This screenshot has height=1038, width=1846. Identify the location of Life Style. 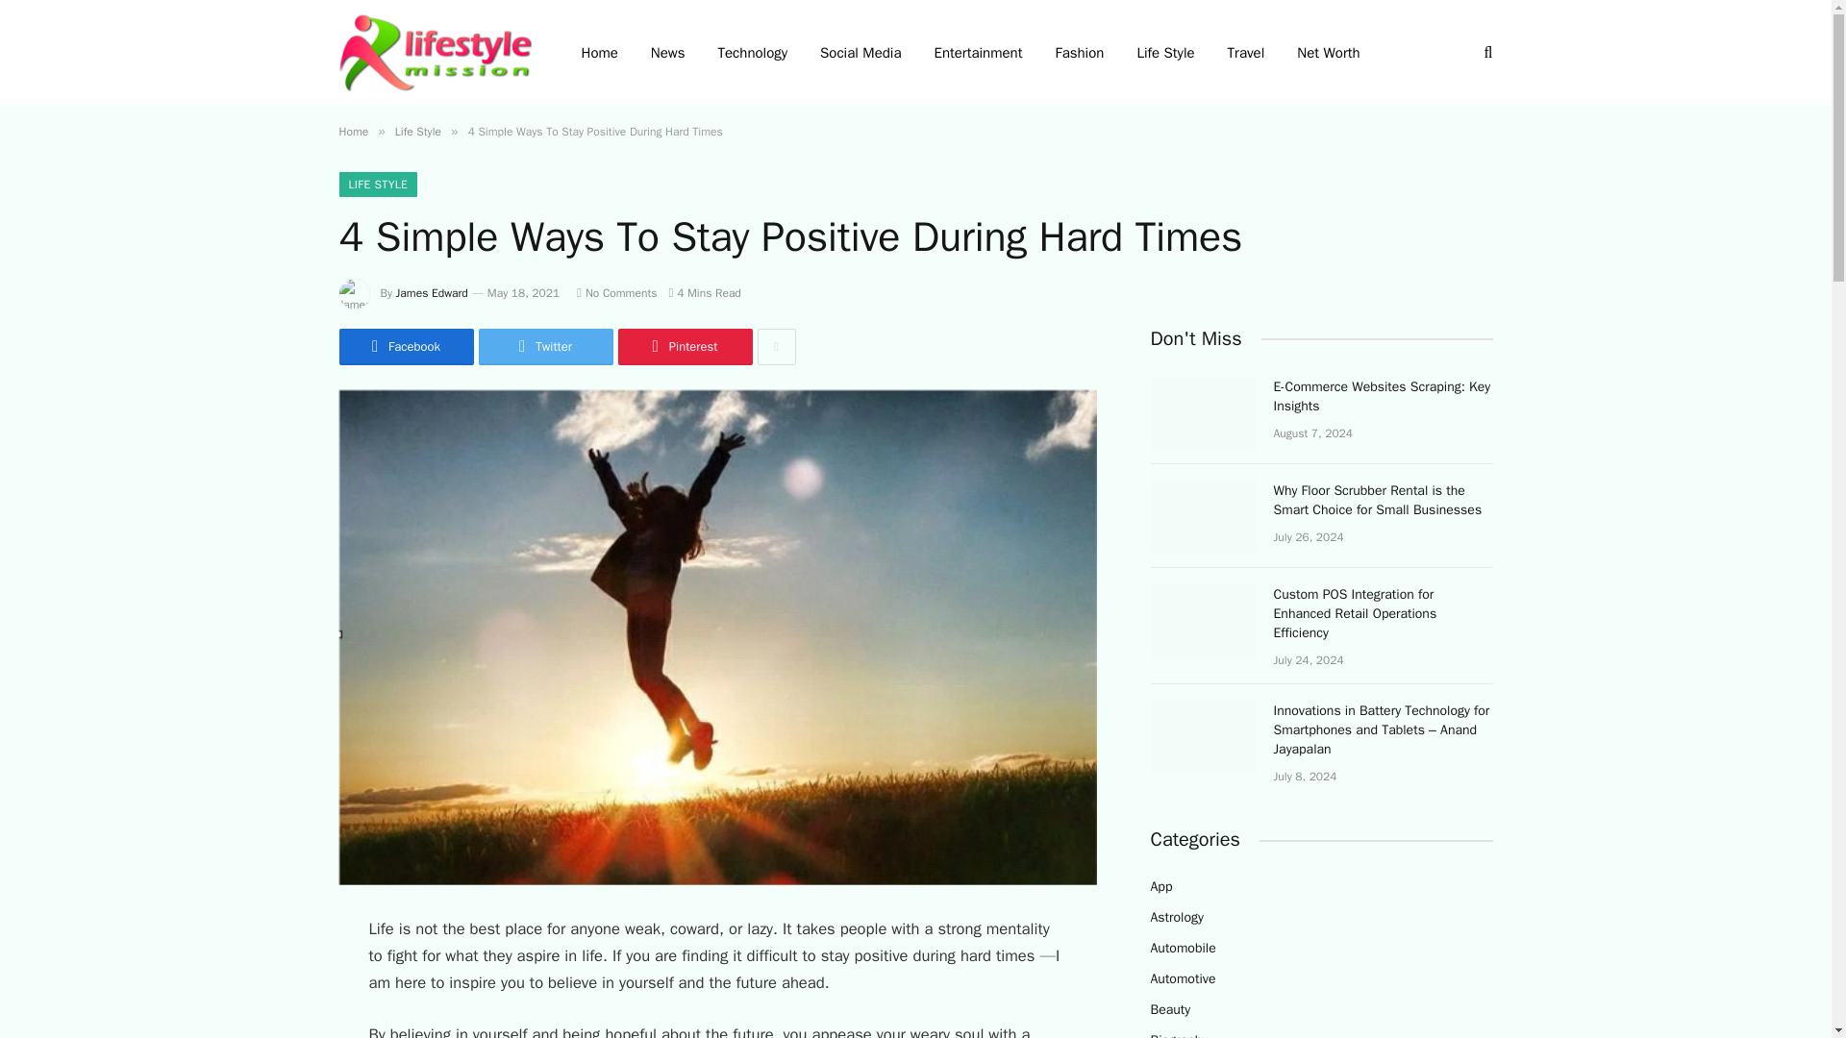
(417, 131).